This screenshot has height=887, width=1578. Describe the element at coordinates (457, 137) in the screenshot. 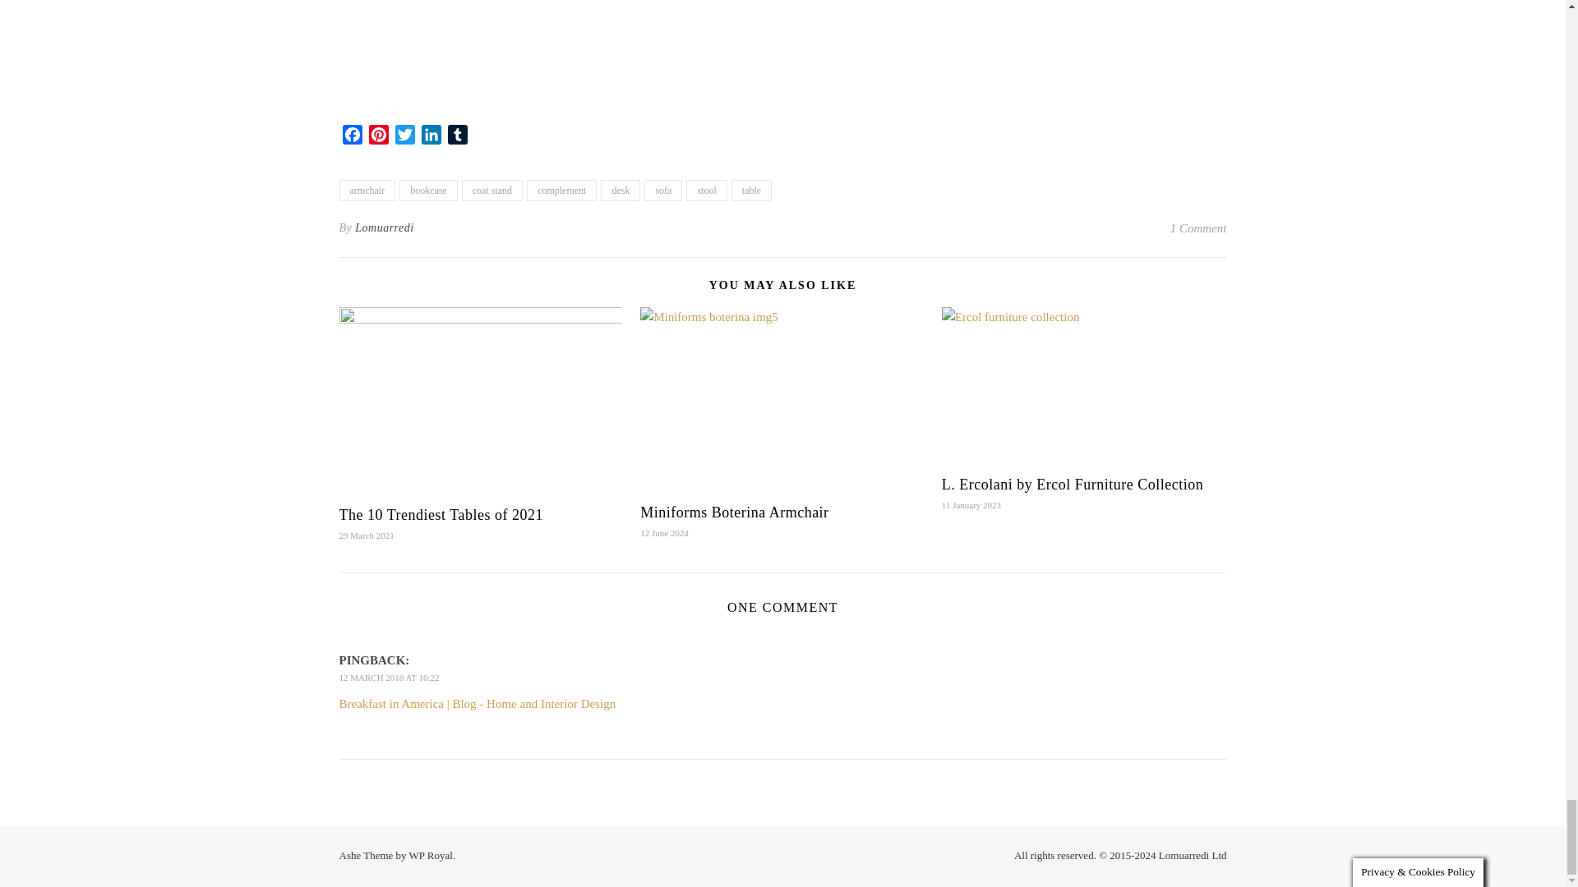

I see `Tumblr` at that location.